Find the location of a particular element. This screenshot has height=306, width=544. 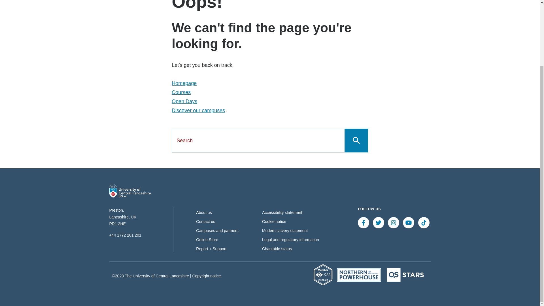

Open Days is located at coordinates (184, 101).